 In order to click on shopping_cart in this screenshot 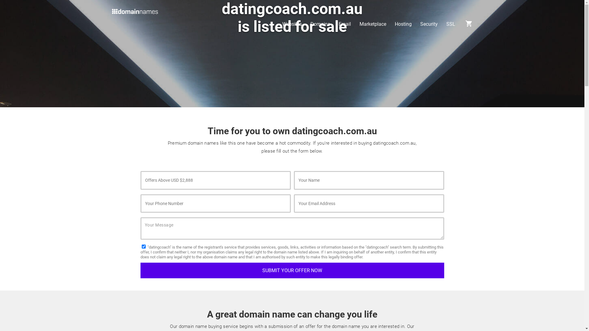, I will do `click(469, 26)`.